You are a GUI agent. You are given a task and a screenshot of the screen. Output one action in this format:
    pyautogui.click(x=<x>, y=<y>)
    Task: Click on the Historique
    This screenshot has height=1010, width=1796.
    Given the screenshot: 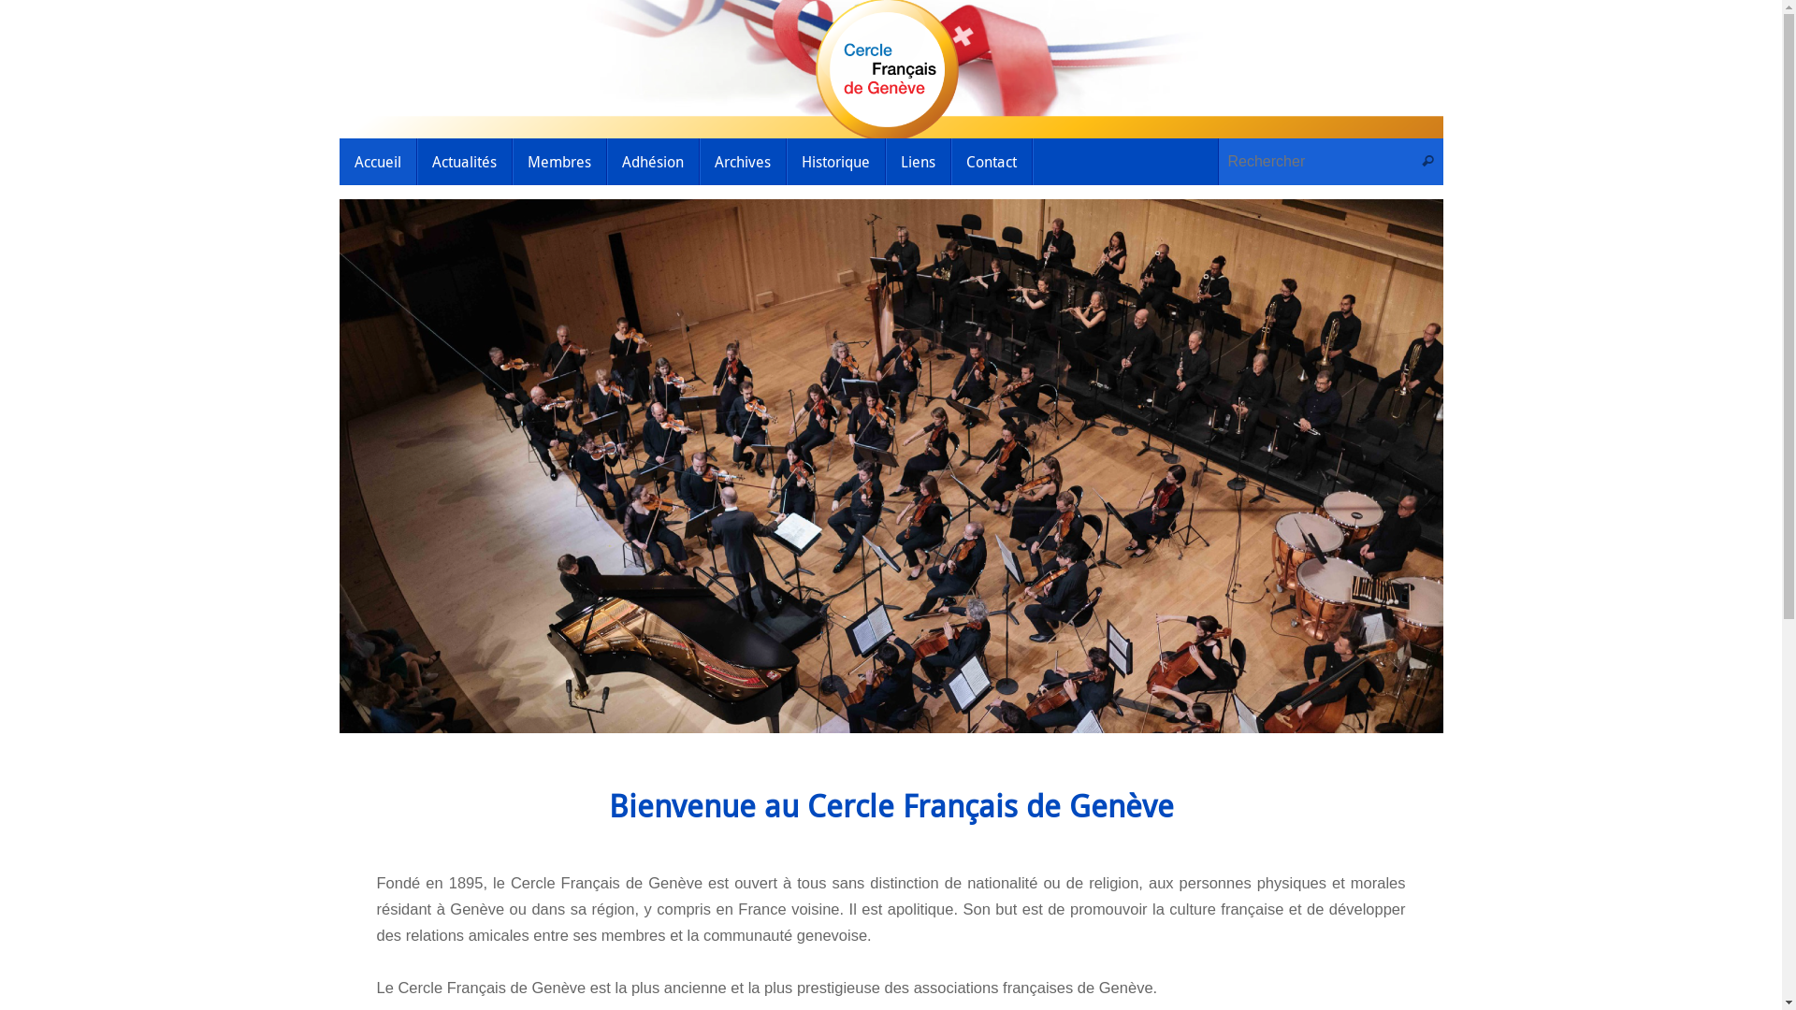 What is the action you would take?
    pyautogui.click(x=835, y=162)
    